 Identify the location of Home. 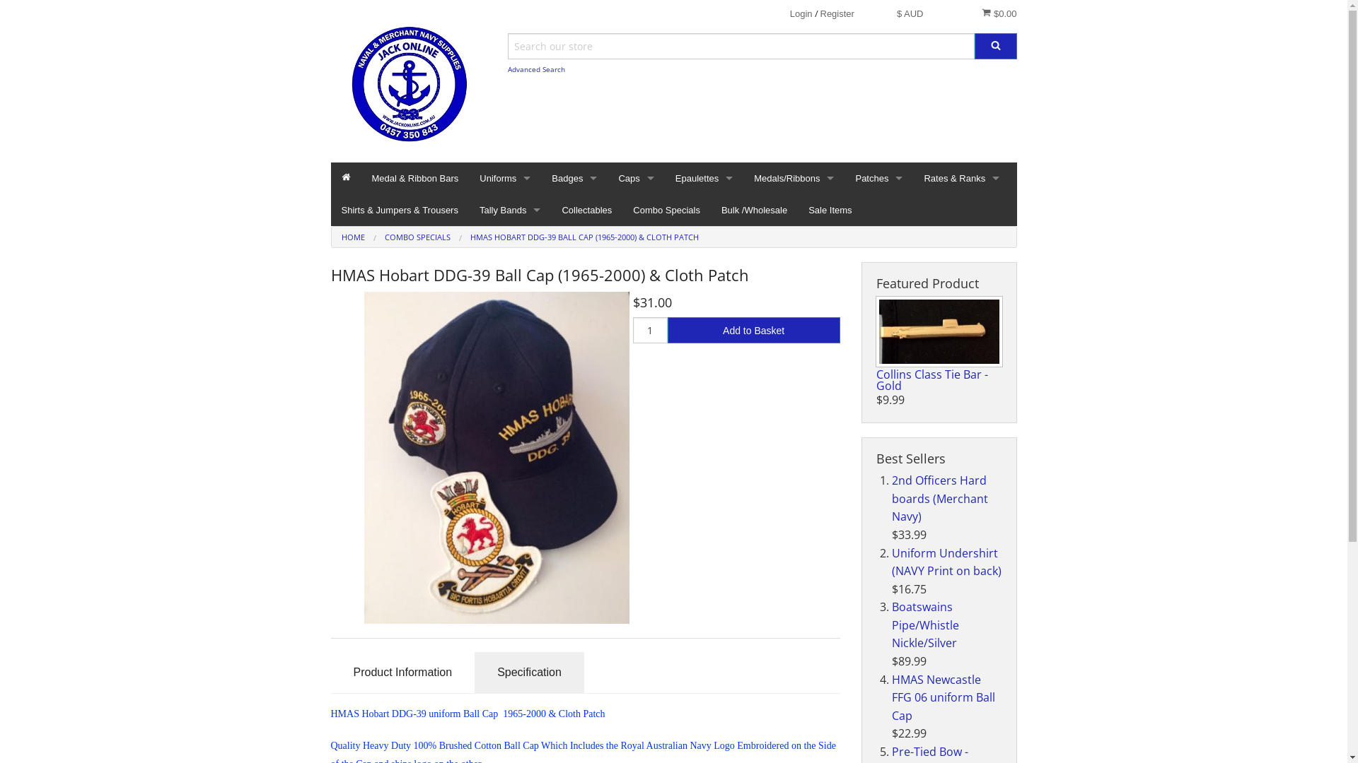
(347, 178).